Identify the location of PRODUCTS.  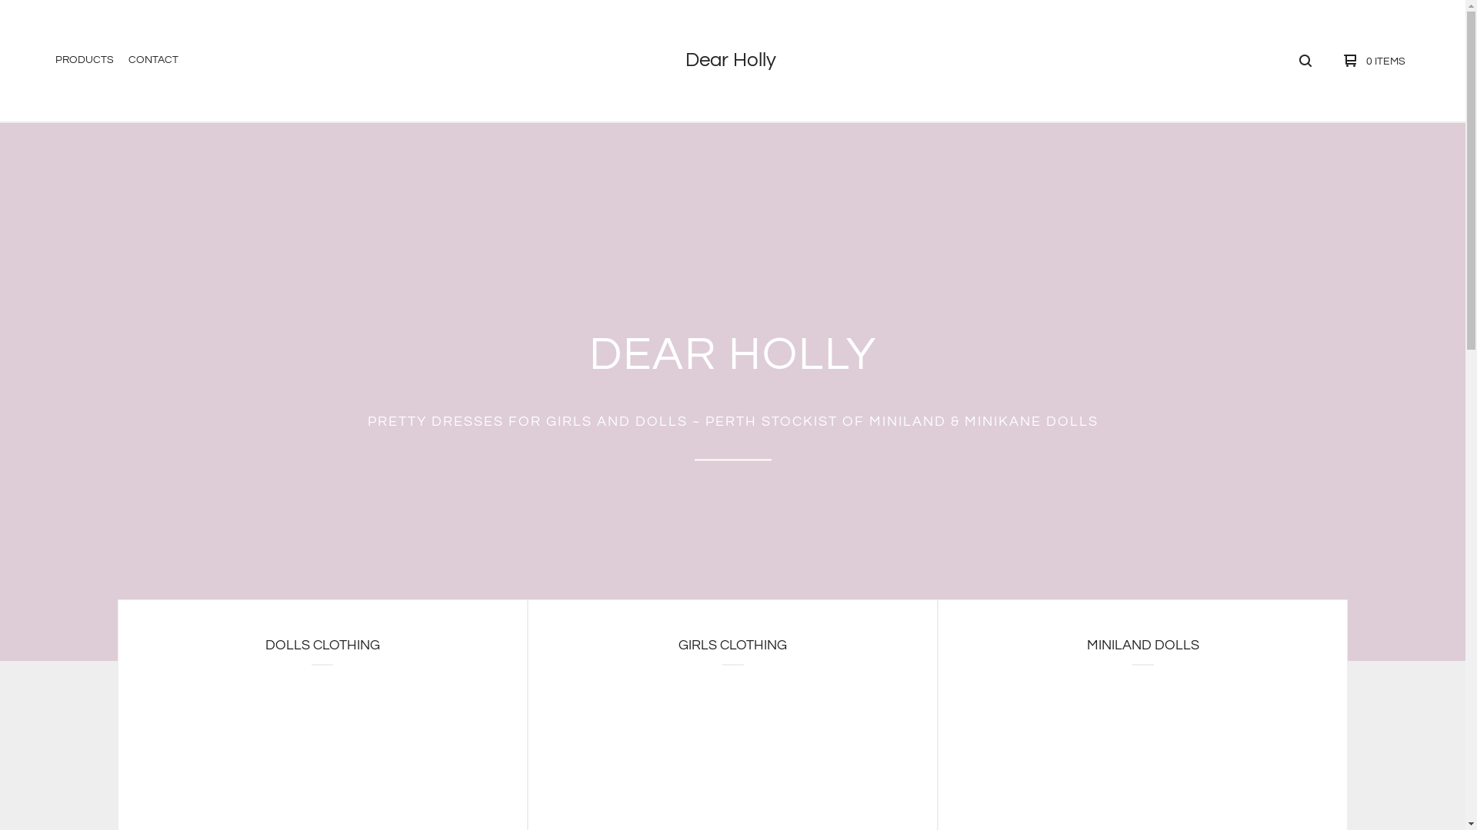
(85, 61).